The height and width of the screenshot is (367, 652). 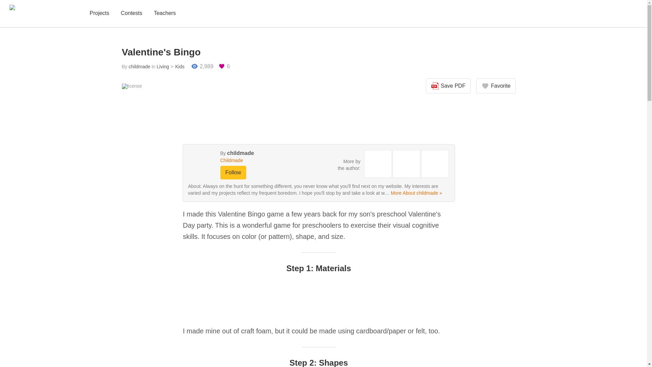 What do you see at coordinates (448, 86) in the screenshot?
I see `Save PDF` at bounding box center [448, 86].